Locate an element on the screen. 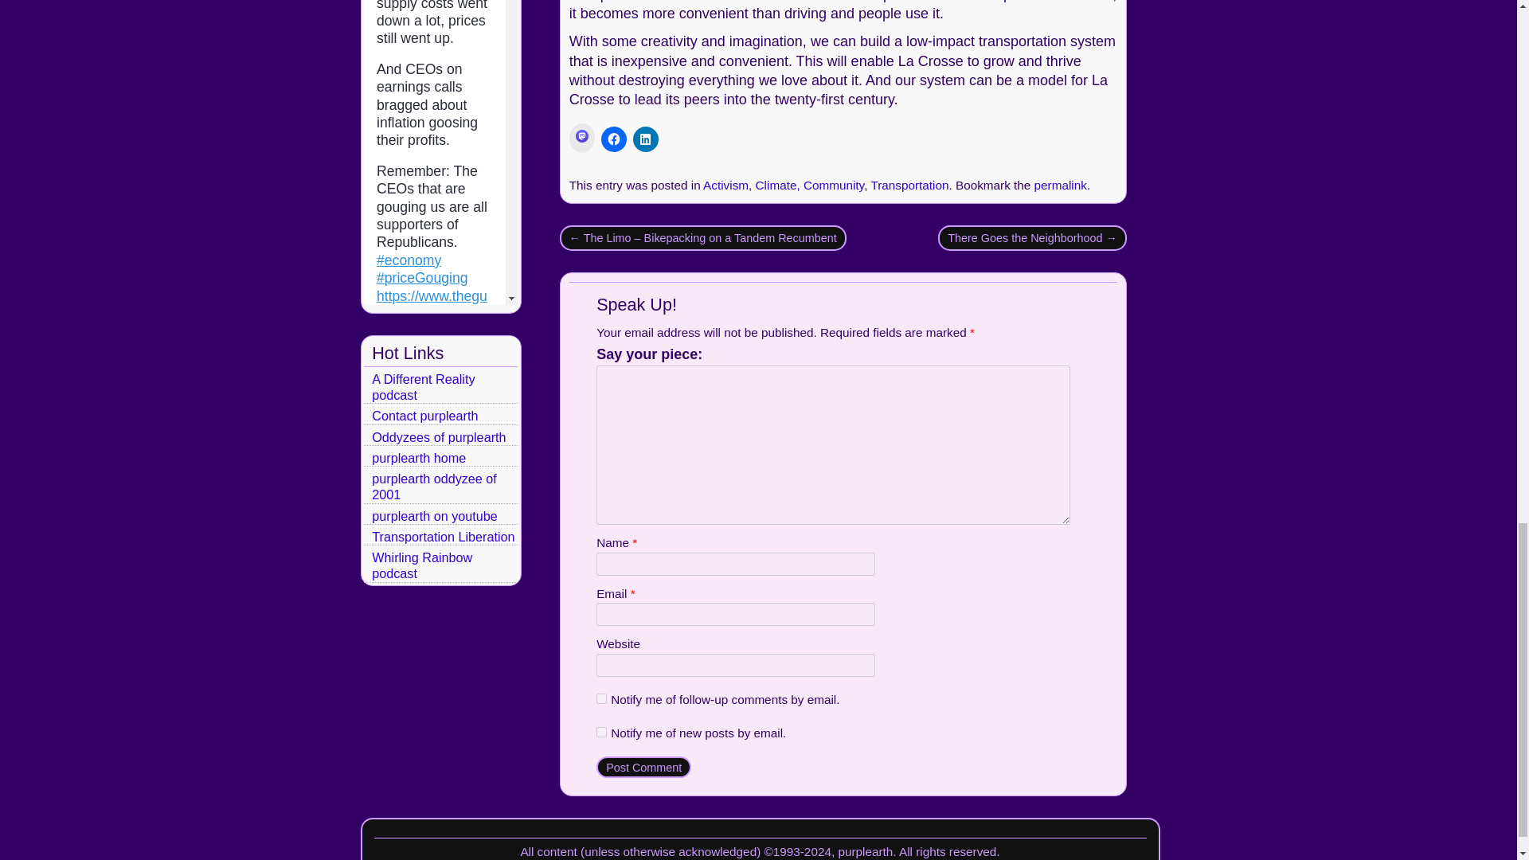 The width and height of the screenshot is (1529, 860). Click to share on LinkedIn is located at coordinates (645, 139).